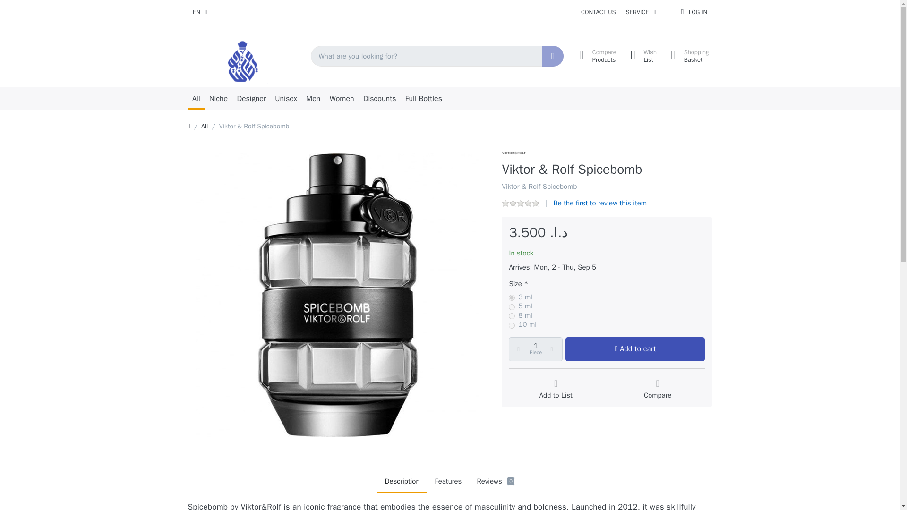 Image resolution: width=907 pixels, height=510 pixels. I want to click on Add to cart, so click(635, 348).